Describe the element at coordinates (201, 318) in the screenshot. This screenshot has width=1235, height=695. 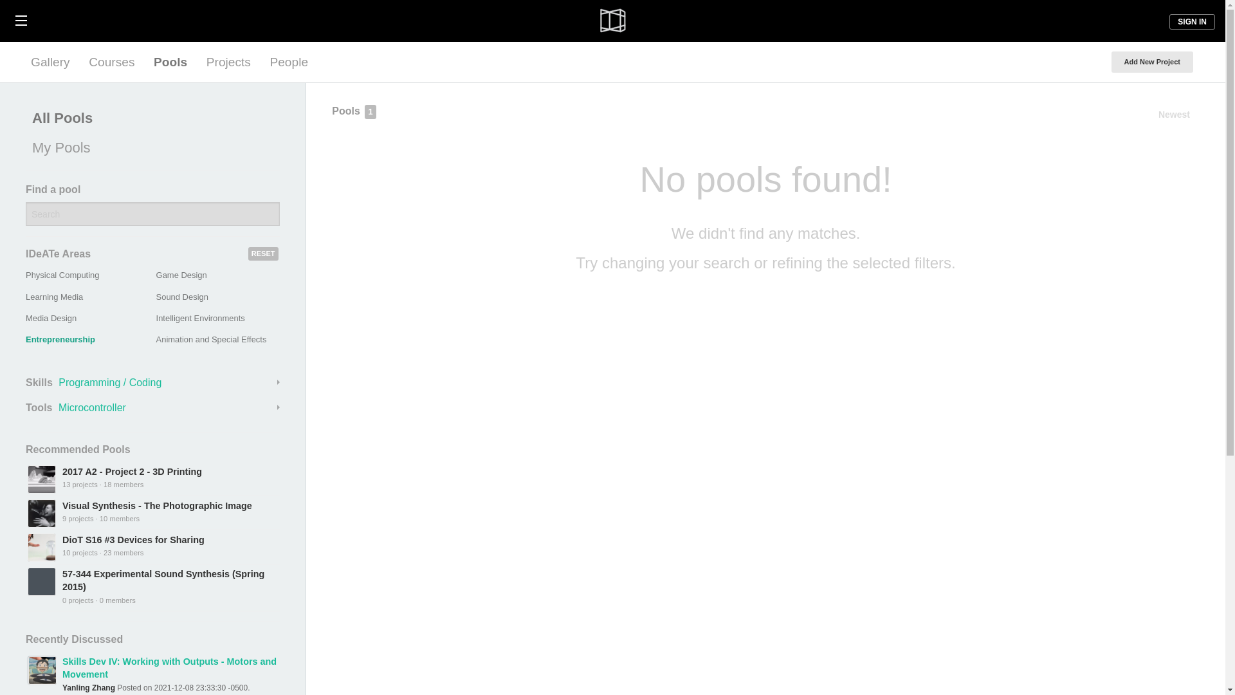
I see `Intelligent Environments` at that location.